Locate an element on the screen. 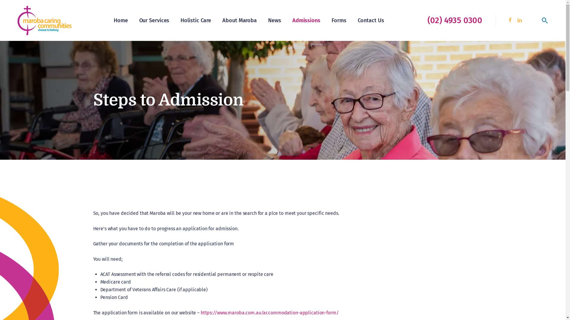 The width and height of the screenshot is (570, 320). Forms is located at coordinates (339, 20).